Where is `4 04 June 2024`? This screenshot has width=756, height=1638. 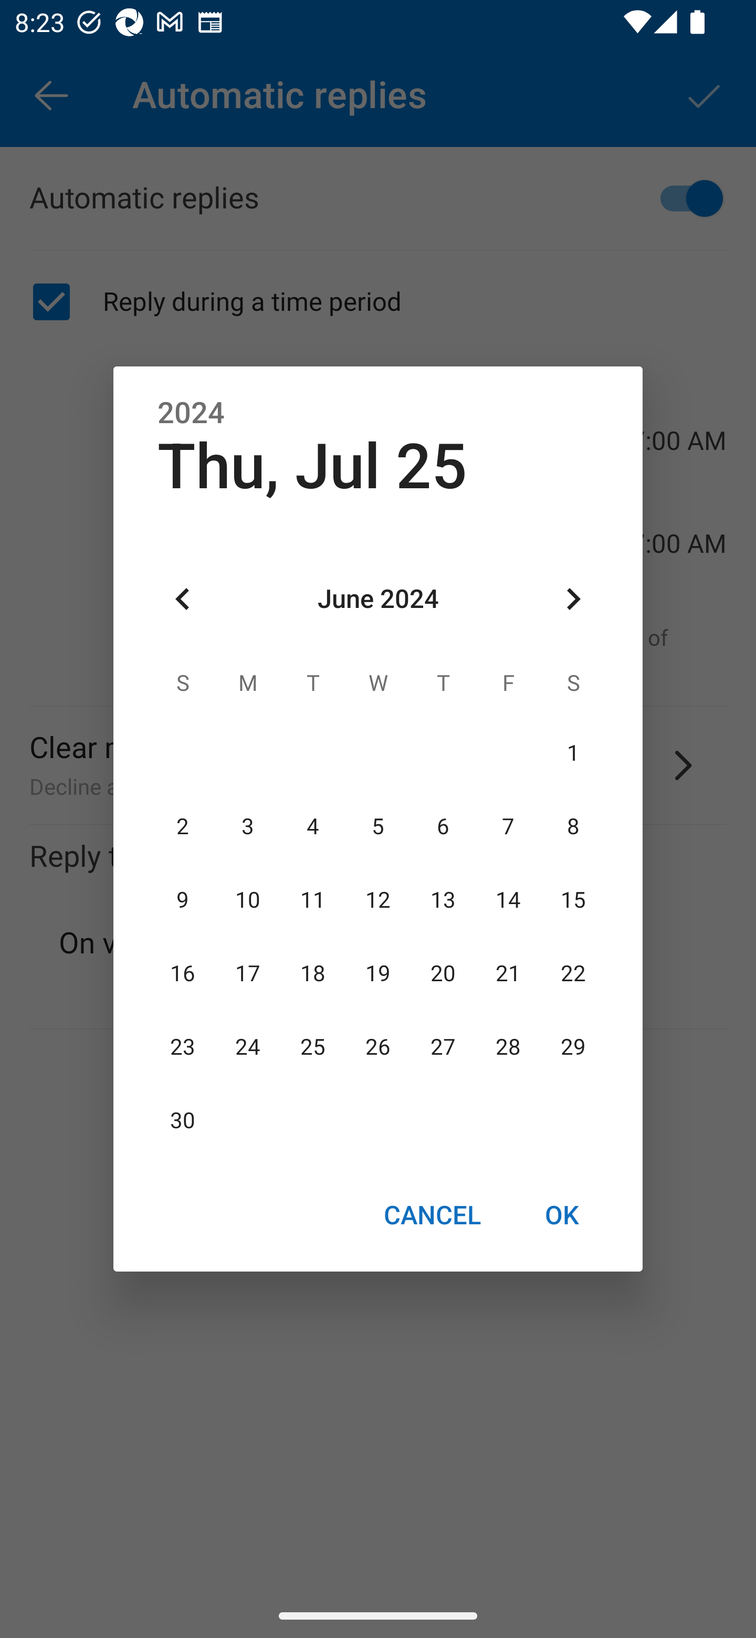 4 04 June 2024 is located at coordinates (313, 826).